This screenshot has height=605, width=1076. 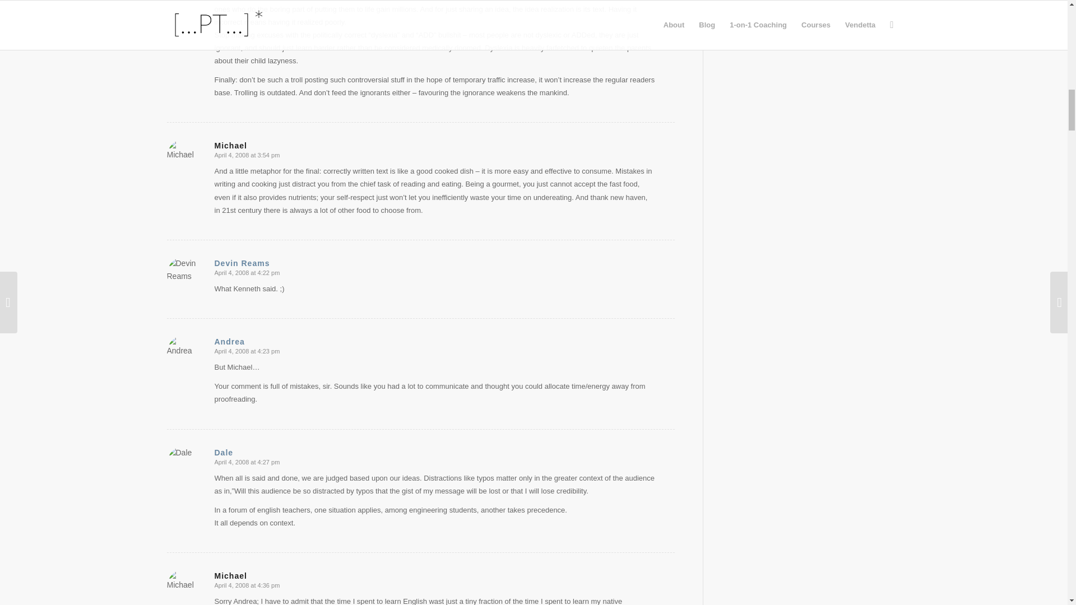 I want to click on April 4, 2008 at 3:54 pm, so click(x=247, y=155).